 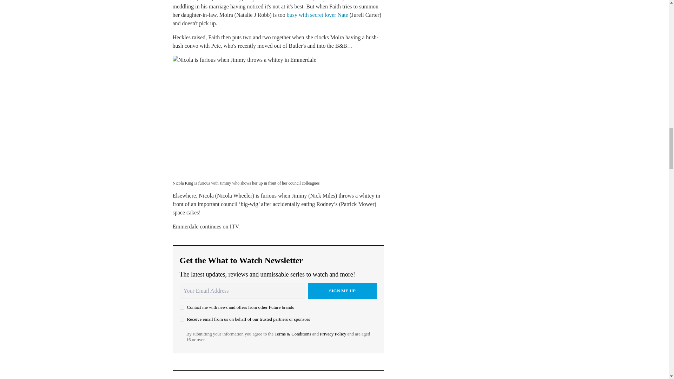 I want to click on on, so click(x=182, y=307).